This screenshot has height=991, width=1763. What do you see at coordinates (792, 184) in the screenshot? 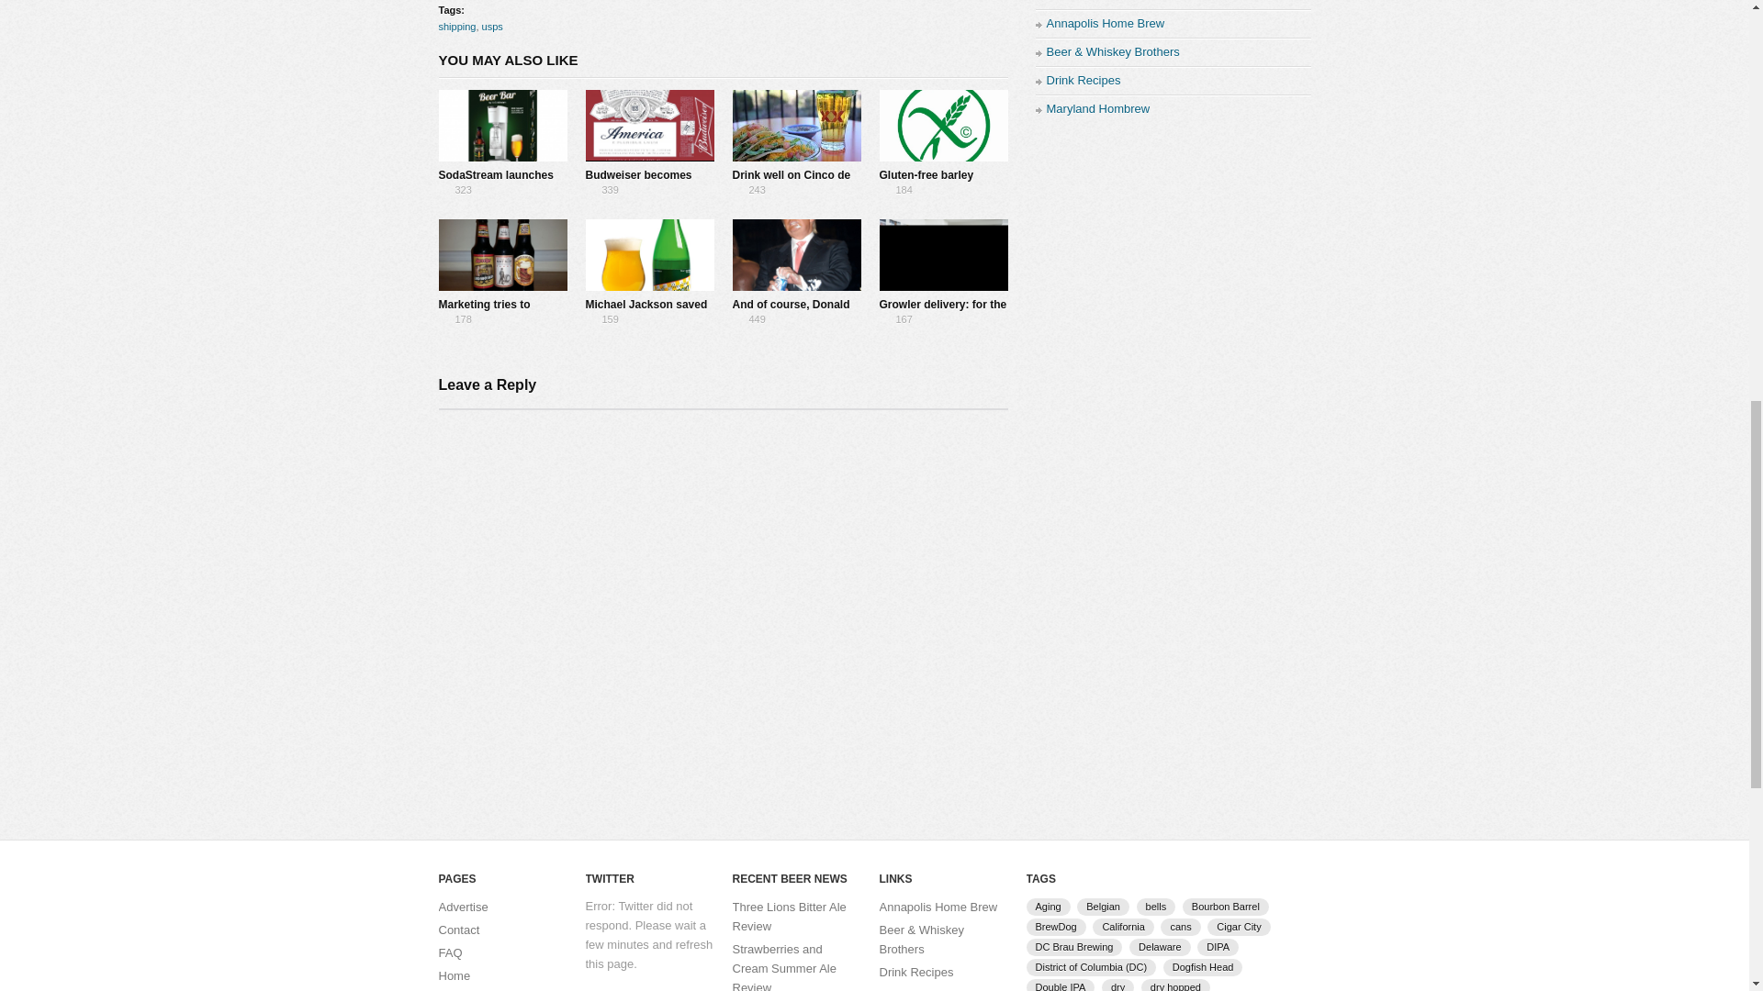
I see `Permalink to Drink well on Cinco de Mayo` at bounding box center [792, 184].